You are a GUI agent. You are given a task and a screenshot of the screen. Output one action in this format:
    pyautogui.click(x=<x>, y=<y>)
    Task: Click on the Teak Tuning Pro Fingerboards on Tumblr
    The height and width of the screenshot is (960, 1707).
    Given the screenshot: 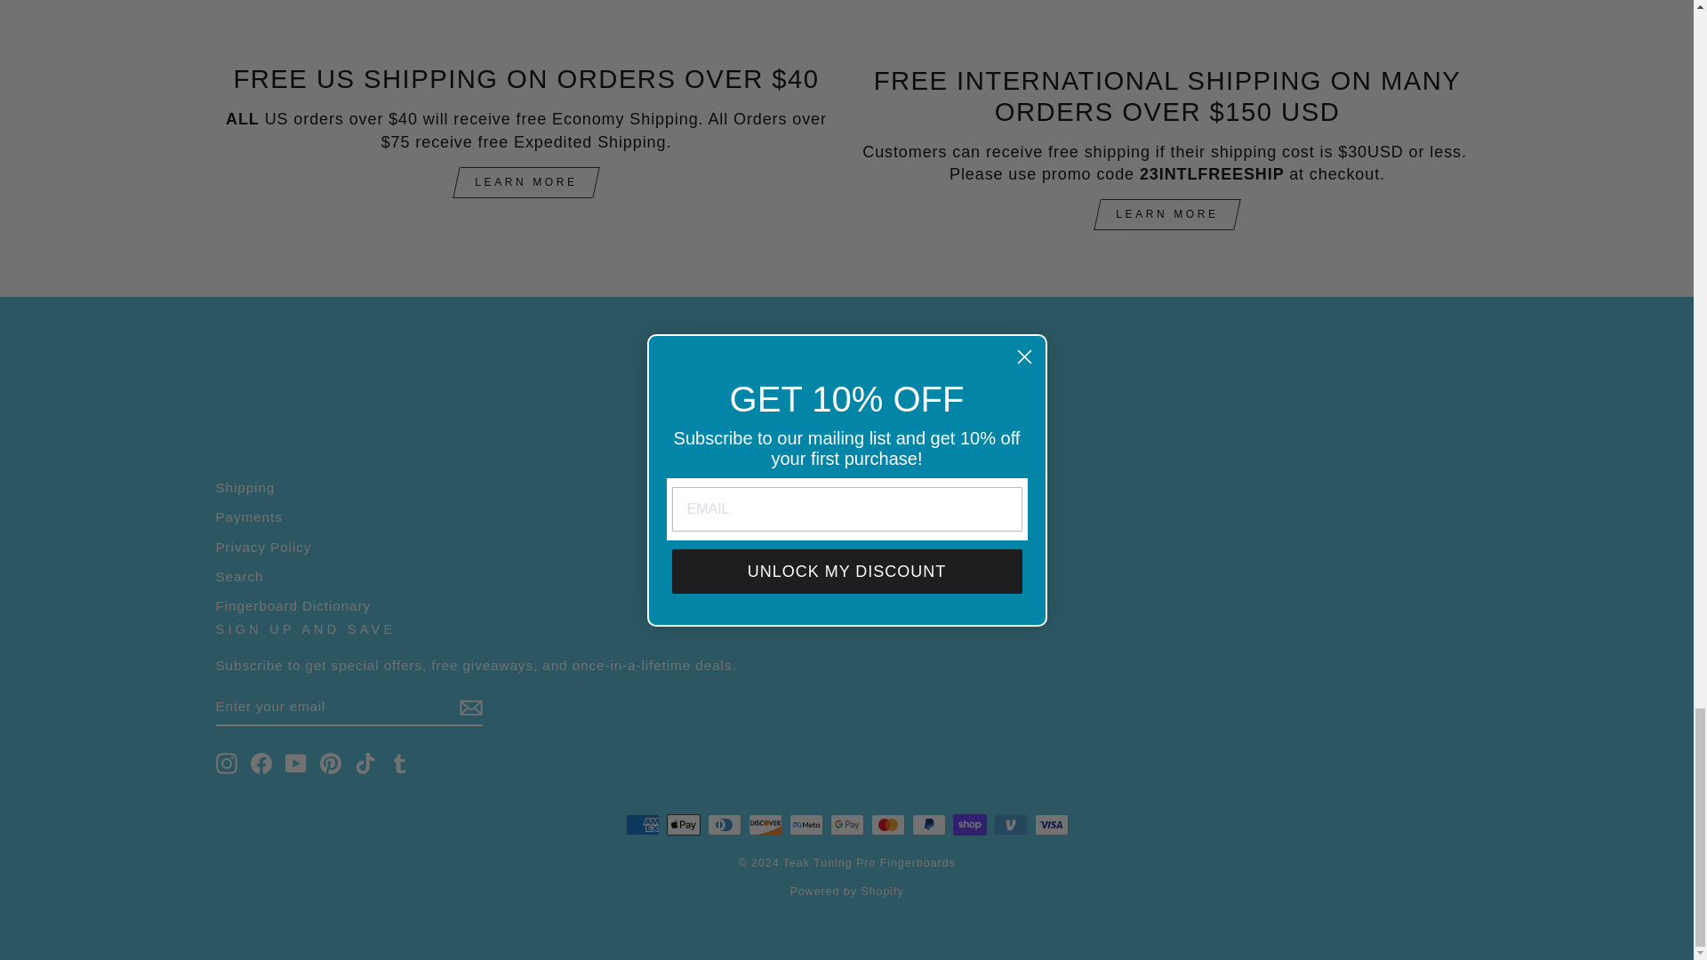 What is the action you would take?
    pyautogui.click(x=400, y=763)
    